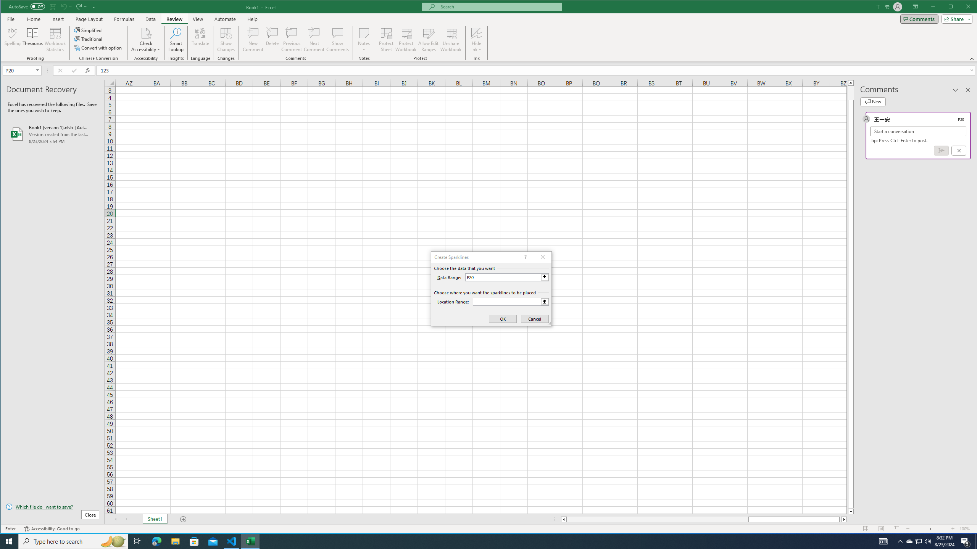 This screenshot has height=549, width=977. Describe the element at coordinates (537, 70) in the screenshot. I see `Formula Bar` at that location.